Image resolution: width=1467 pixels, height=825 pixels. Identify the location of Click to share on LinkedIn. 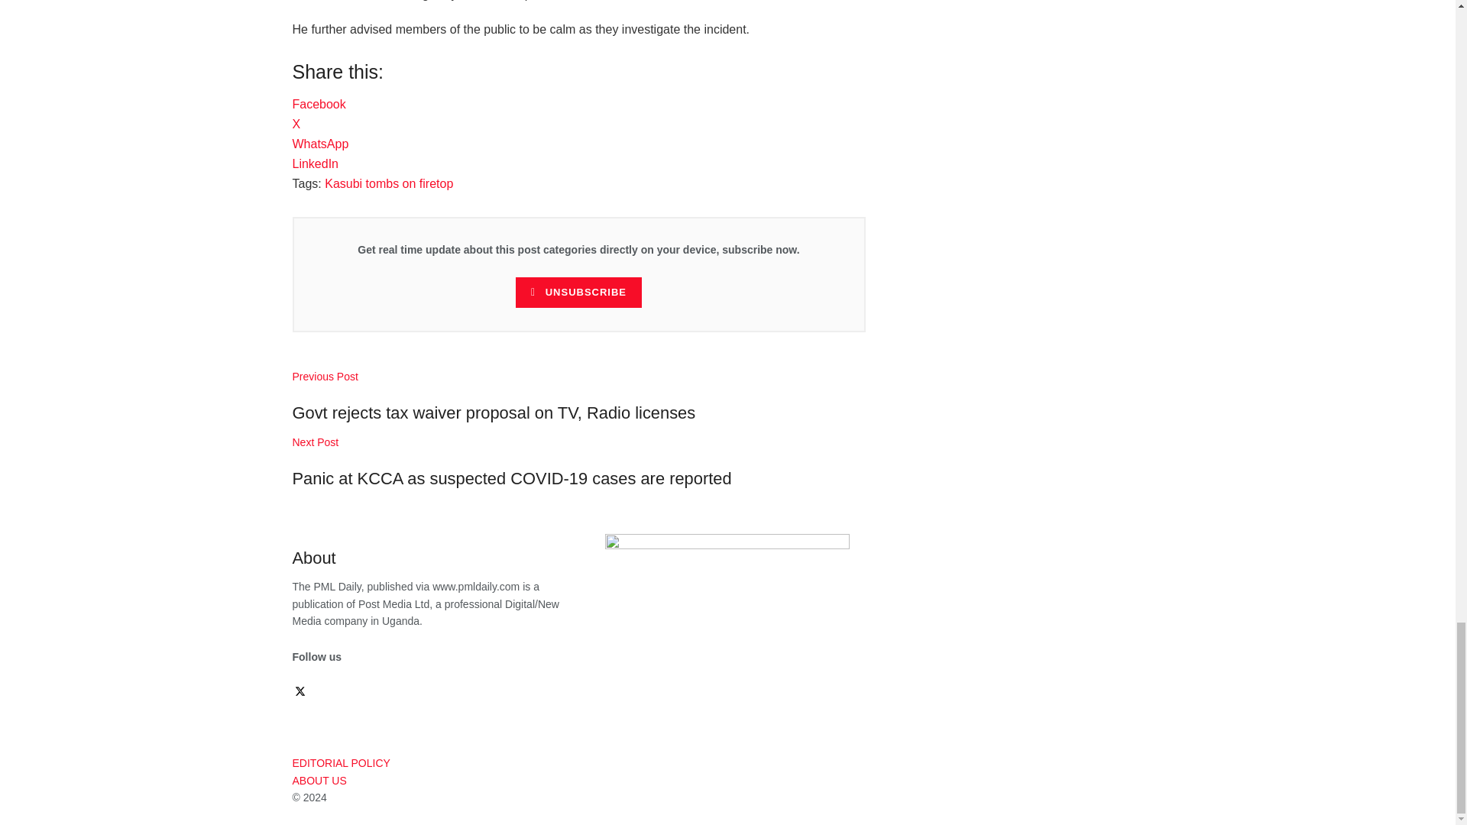
(315, 163).